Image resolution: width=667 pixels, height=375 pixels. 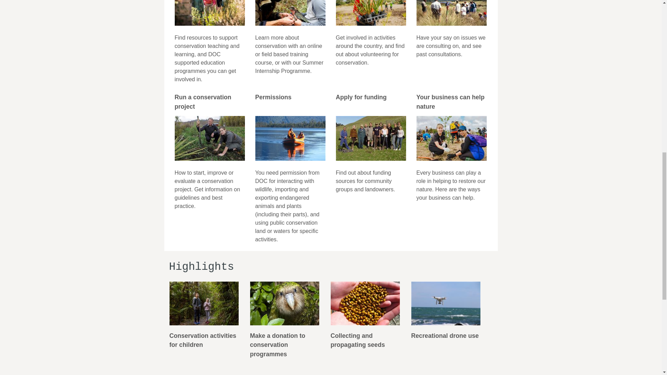 I want to click on Apply for funding, so click(x=370, y=139).